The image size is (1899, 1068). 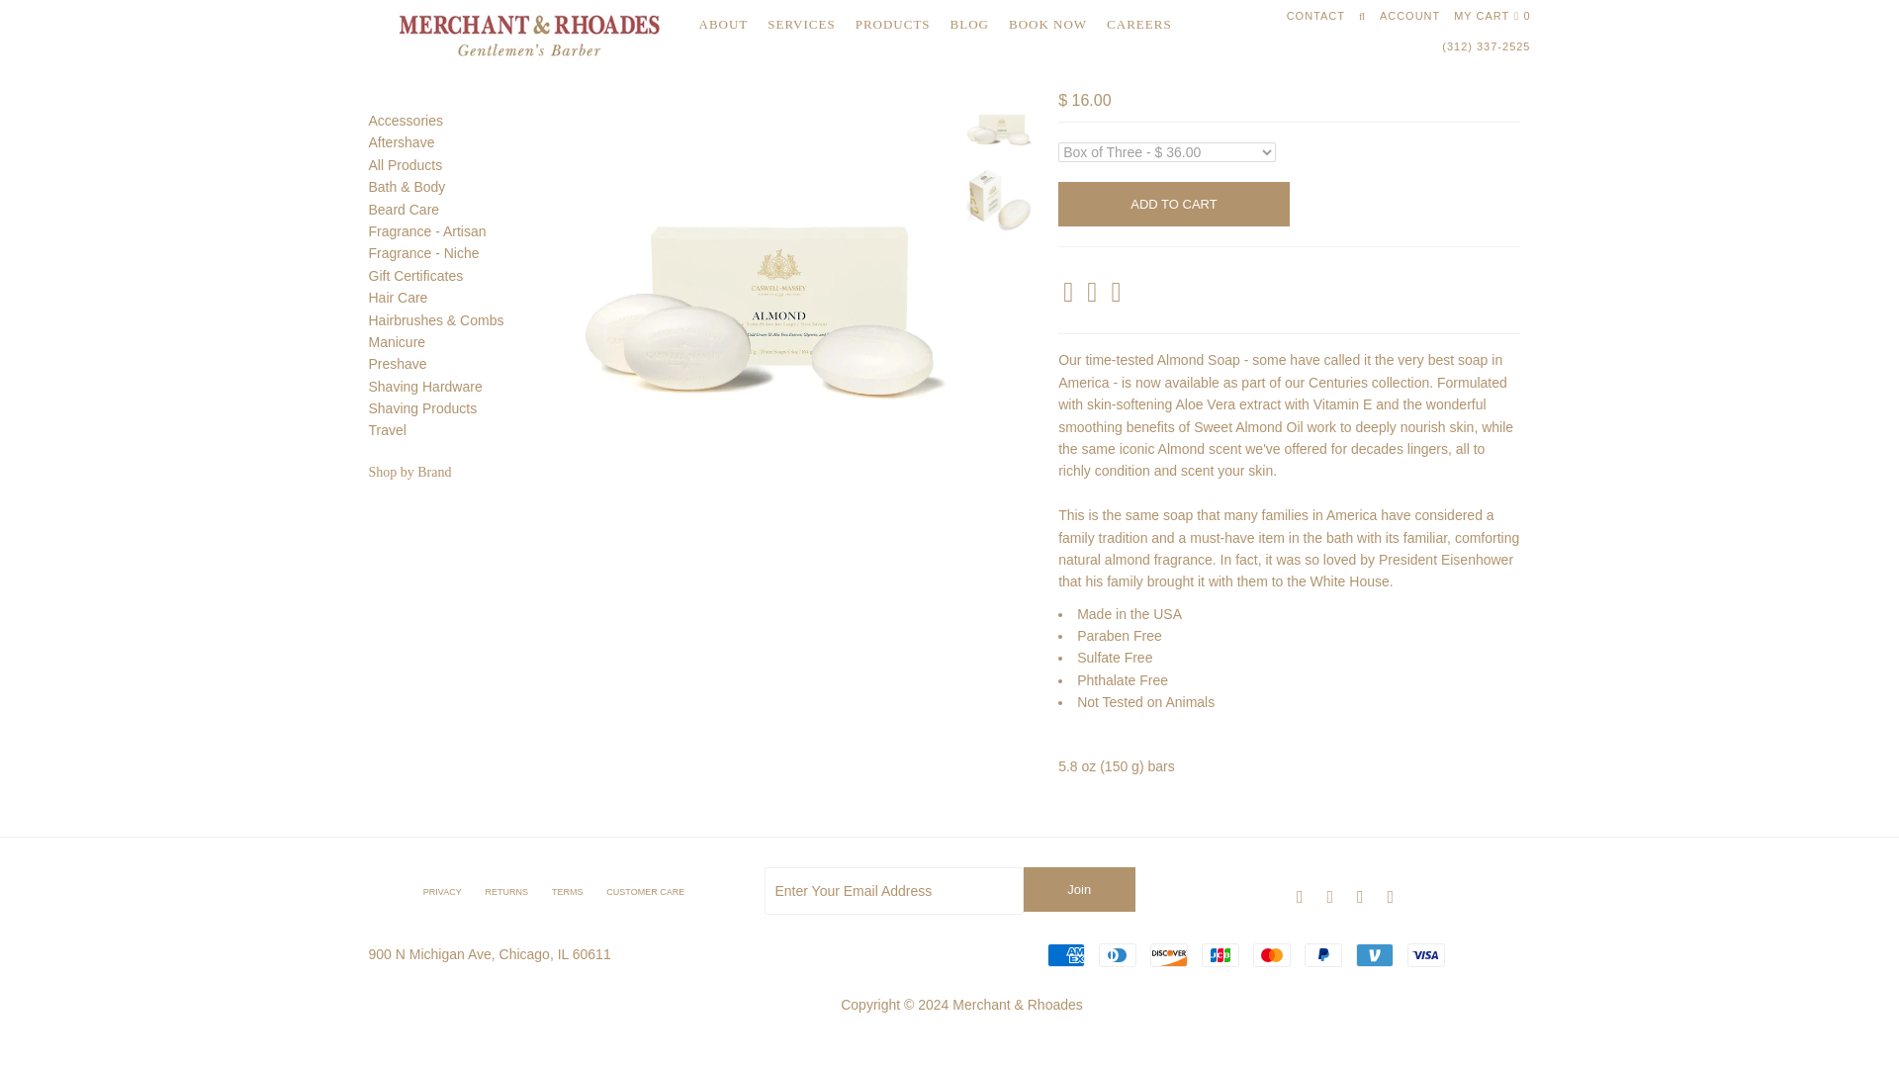 I want to click on BLOG, so click(x=969, y=24).